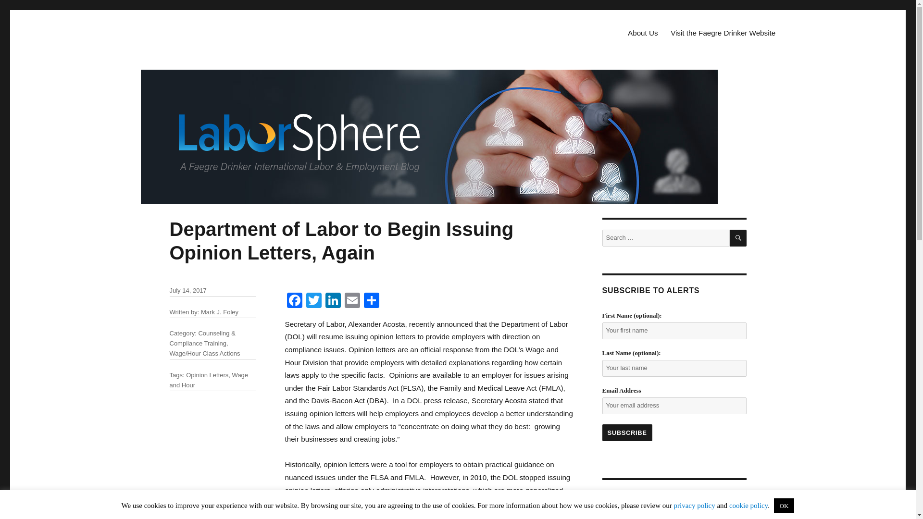 This screenshot has width=923, height=519. What do you see at coordinates (723, 33) in the screenshot?
I see `Visit the Faegre Drinker Website` at bounding box center [723, 33].